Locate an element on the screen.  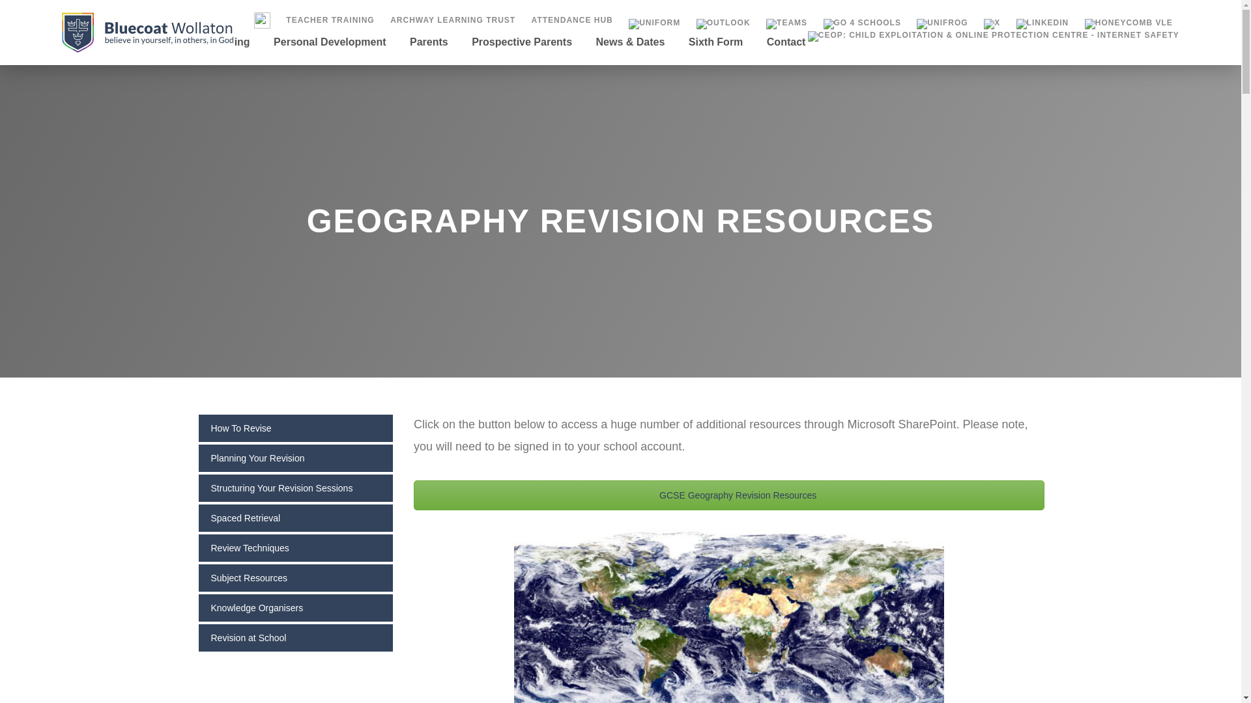
Structuring Your Revision Sessions is located at coordinates (295, 488).